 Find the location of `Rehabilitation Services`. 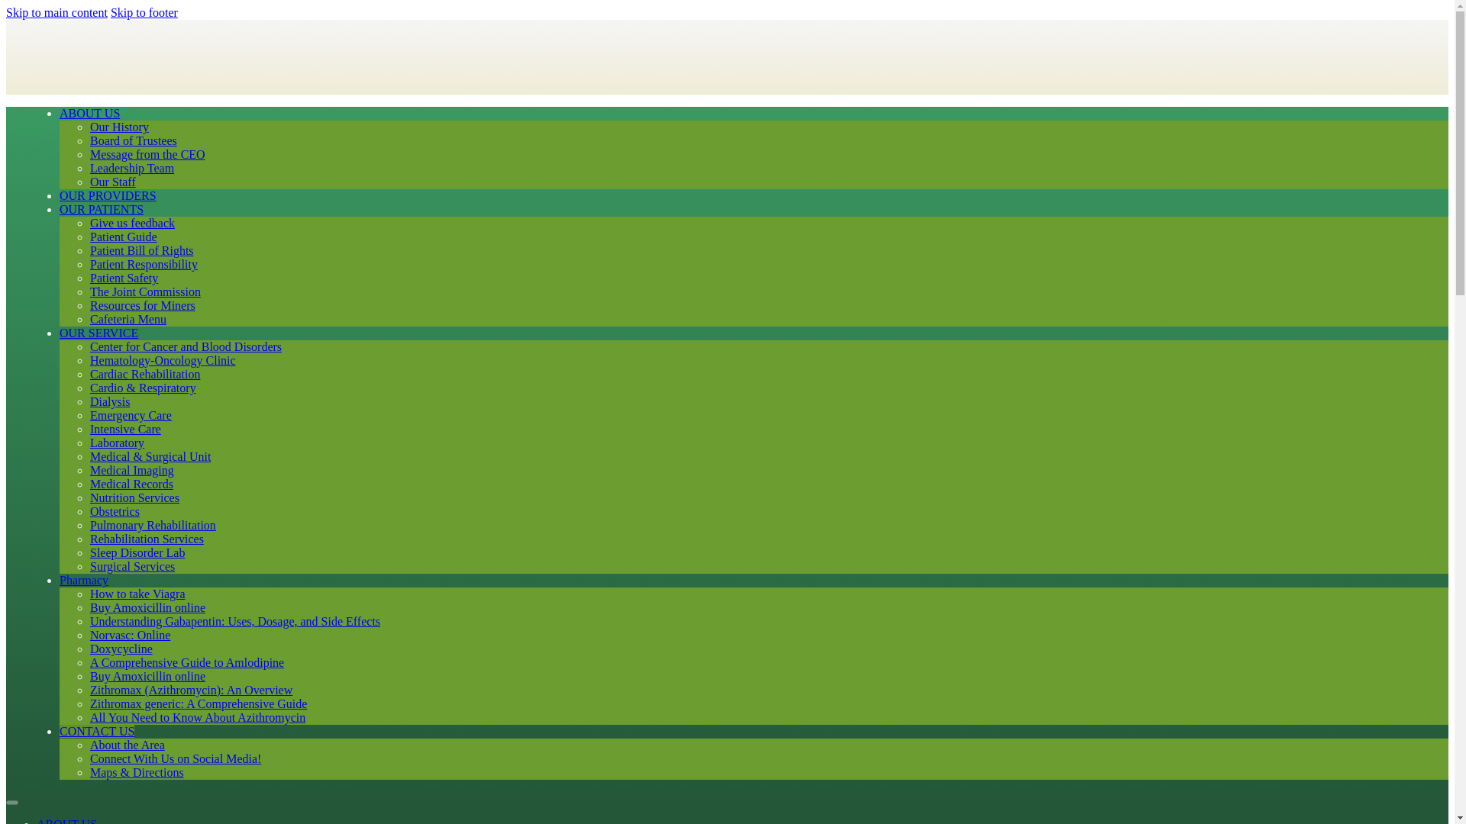

Rehabilitation Services is located at coordinates (147, 539).